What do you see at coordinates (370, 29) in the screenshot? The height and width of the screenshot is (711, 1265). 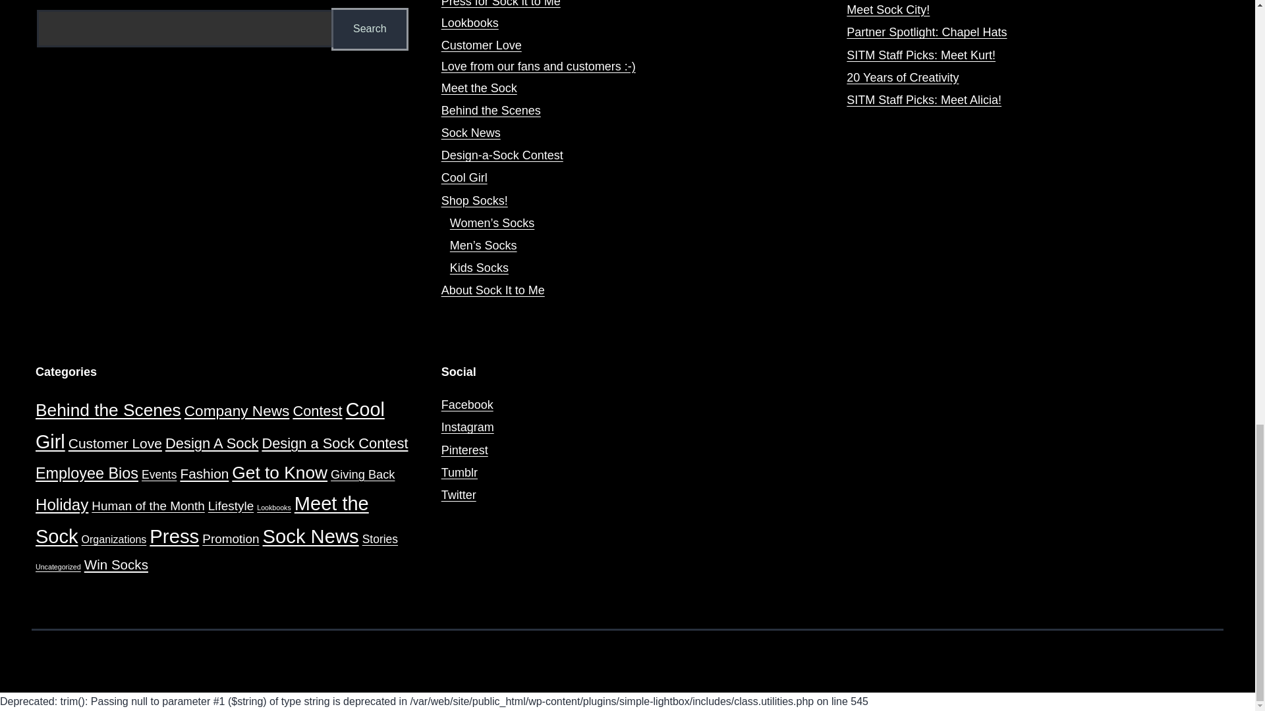 I see `Search` at bounding box center [370, 29].